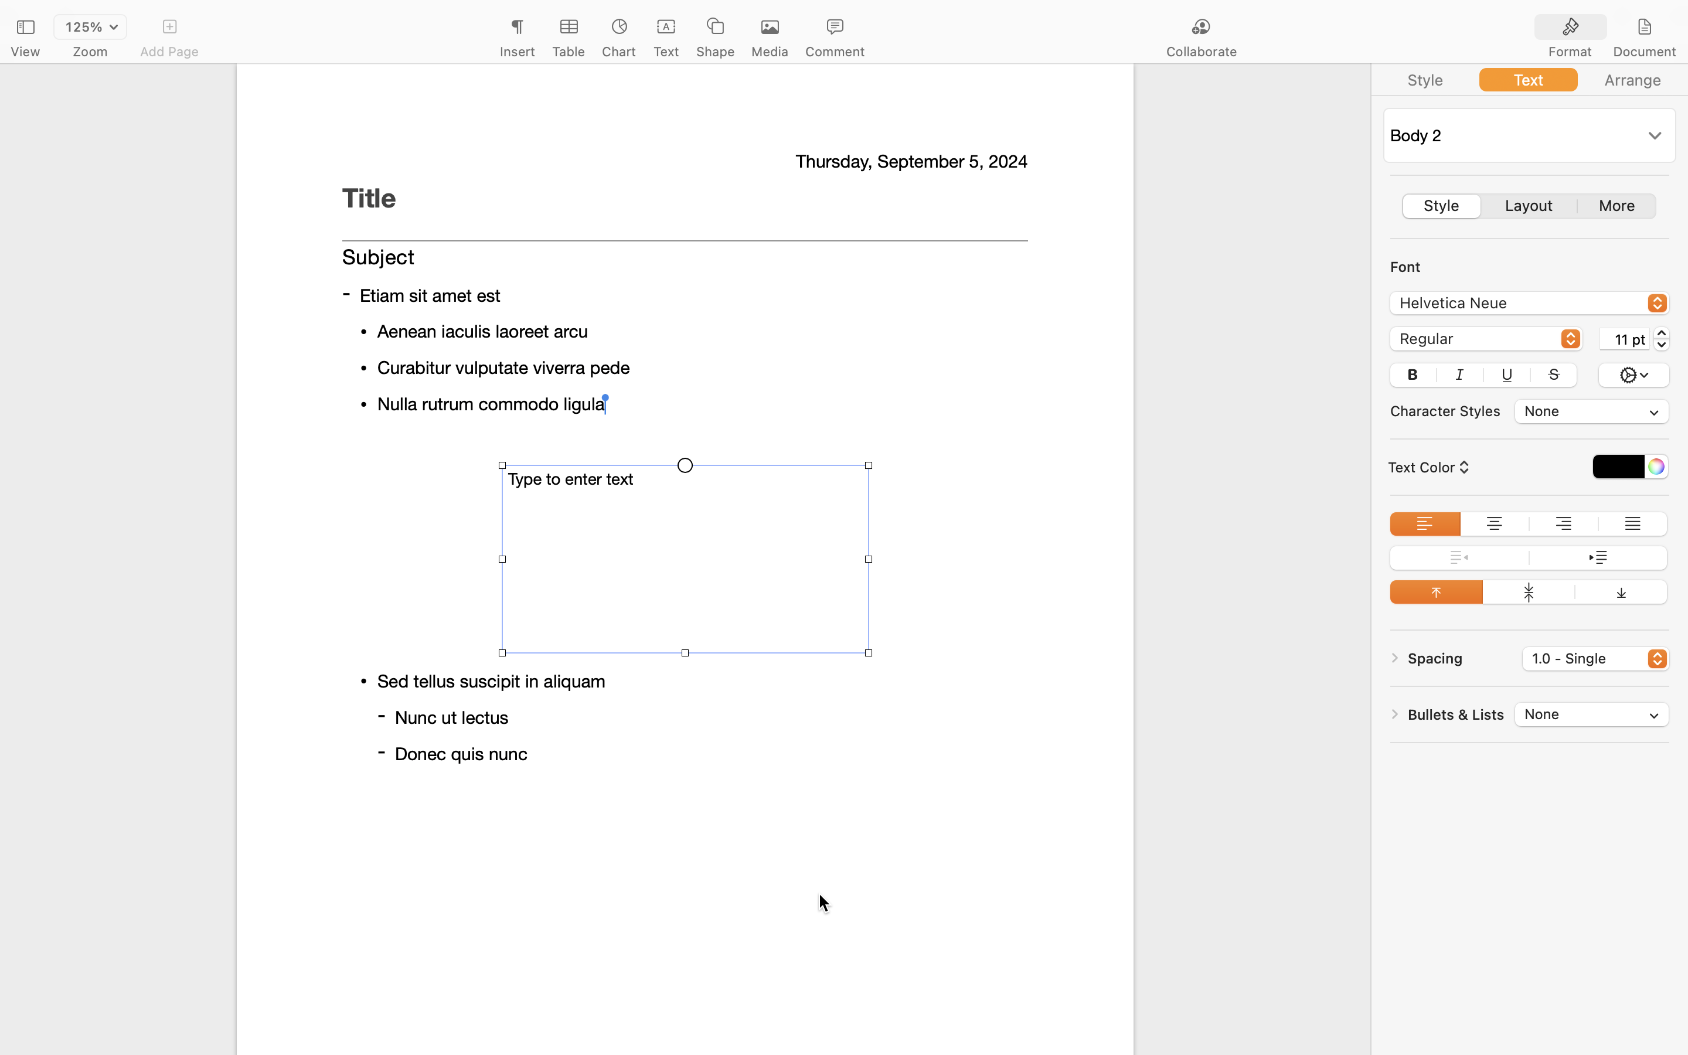 This screenshot has height=1055, width=1688. What do you see at coordinates (1570, 52) in the screenshot?
I see `Format` at bounding box center [1570, 52].